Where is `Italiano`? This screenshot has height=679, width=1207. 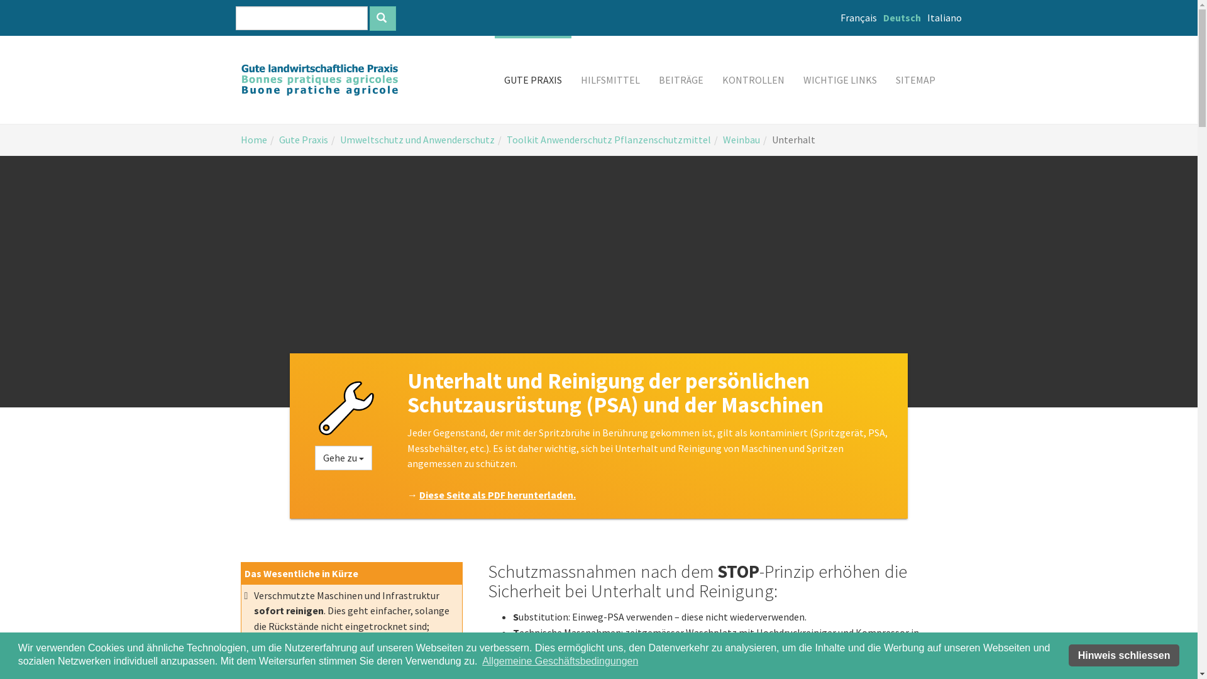 Italiano is located at coordinates (944, 18).